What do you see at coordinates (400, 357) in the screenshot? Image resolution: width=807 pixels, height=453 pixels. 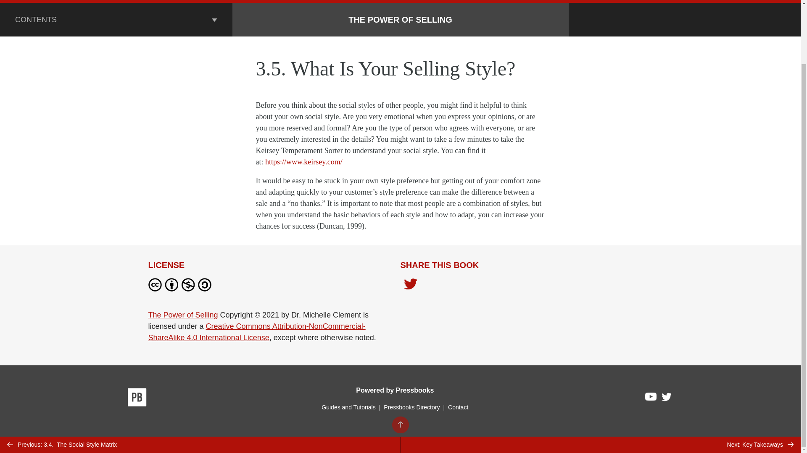 I see `BACK TO TOP` at bounding box center [400, 357].